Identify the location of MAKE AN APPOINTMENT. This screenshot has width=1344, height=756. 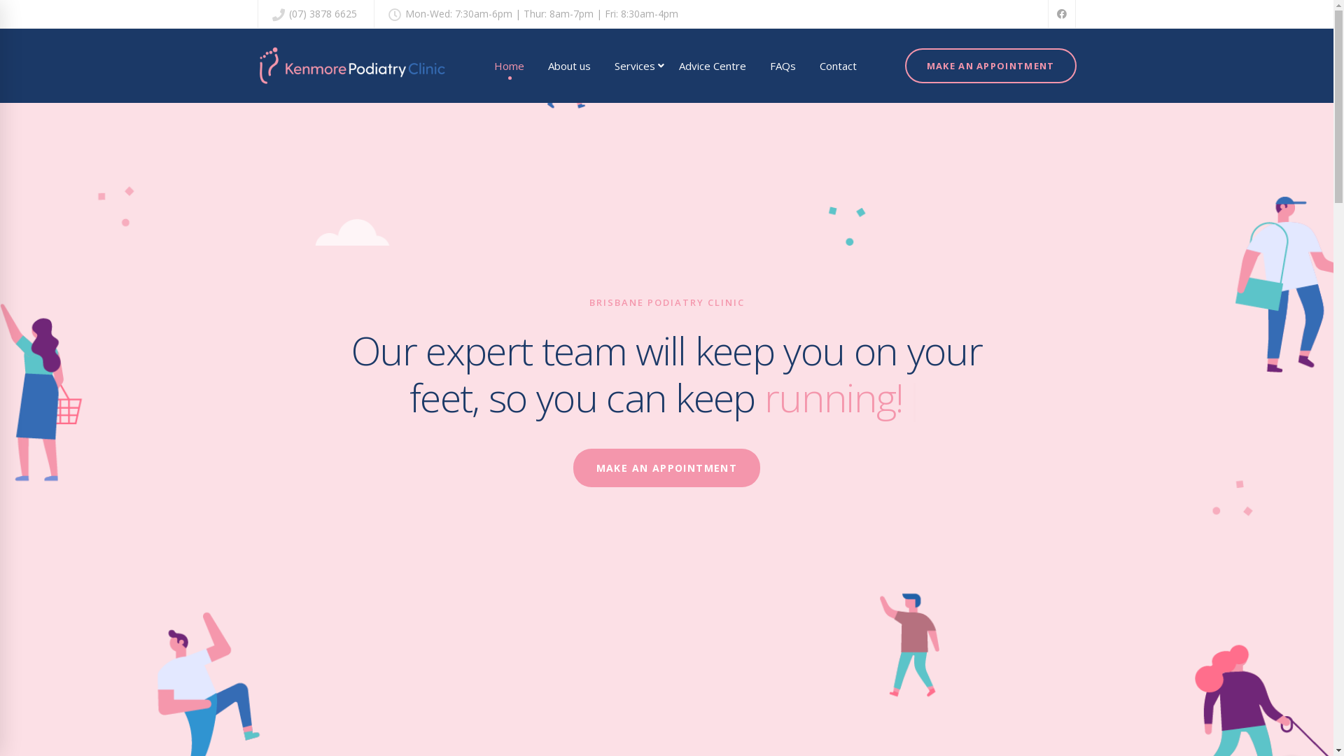
(991, 66).